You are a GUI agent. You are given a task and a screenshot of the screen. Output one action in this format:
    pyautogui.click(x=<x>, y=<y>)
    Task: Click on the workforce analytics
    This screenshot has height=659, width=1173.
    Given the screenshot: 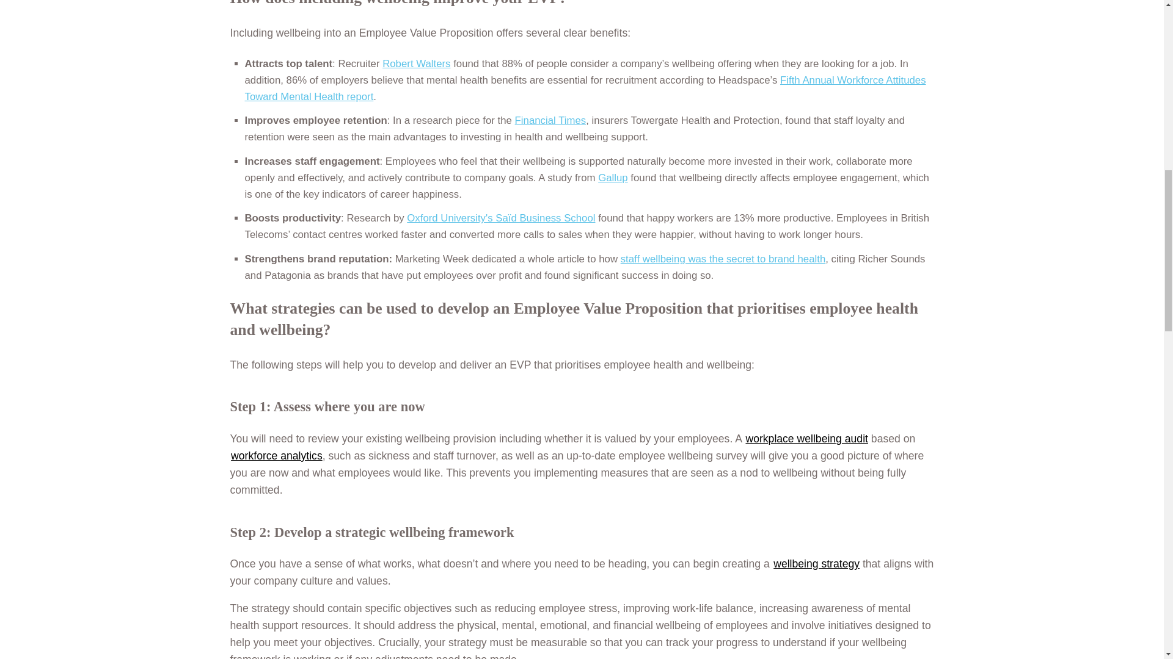 What is the action you would take?
    pyautogui.click(x=277, y=455)
    